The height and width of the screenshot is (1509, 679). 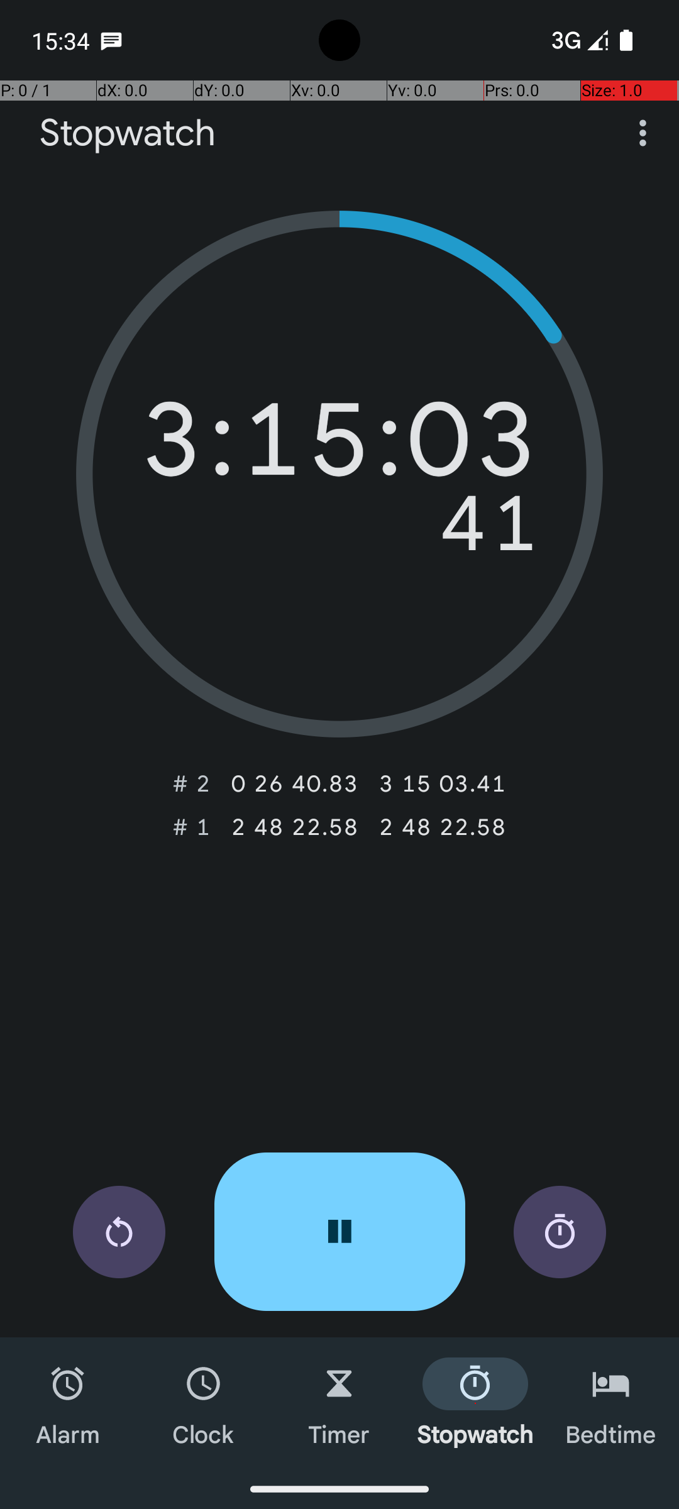 What do you see at coordinates (294, 827) in the screenshot?
I see `2‎ 48‎ 22.58` at bounding box center [294, 827].